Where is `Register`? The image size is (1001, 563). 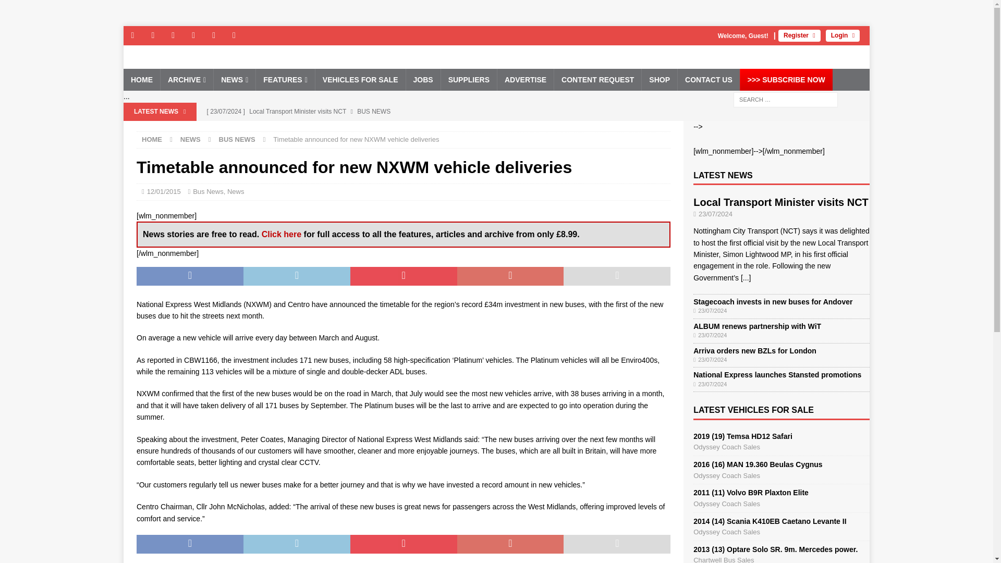
Register is located at coordinates (800, 35).